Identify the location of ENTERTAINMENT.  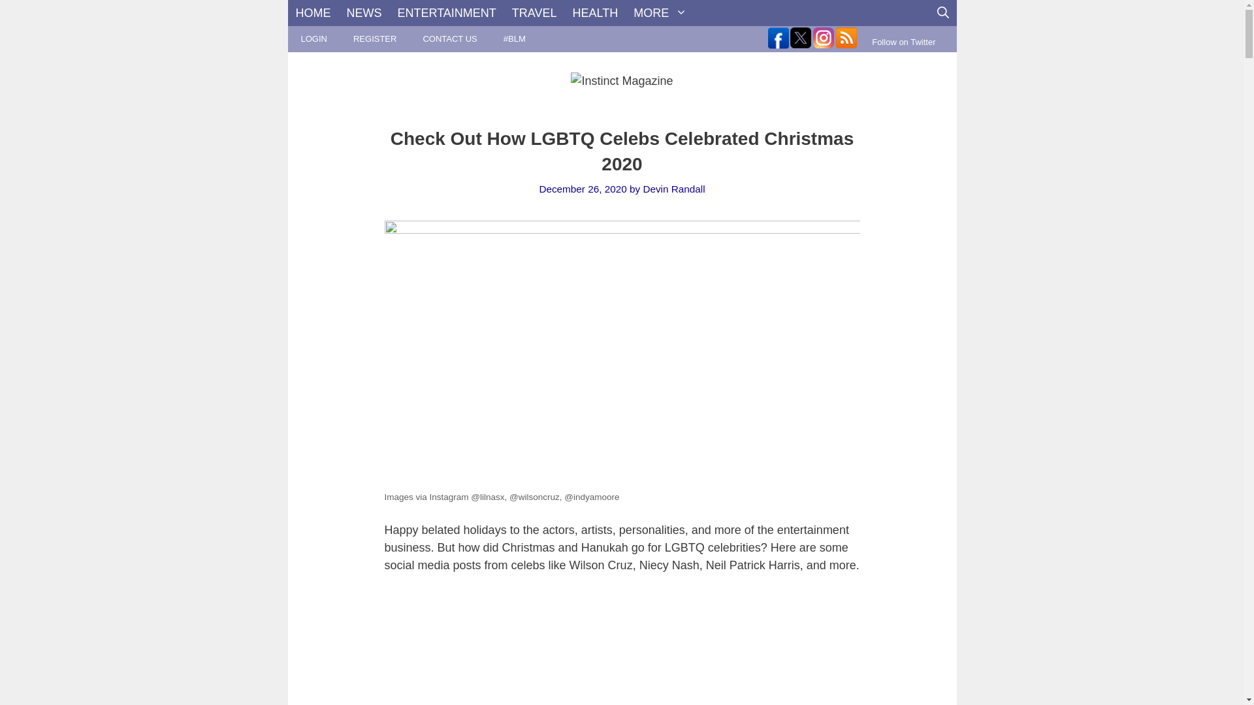
(446, 13).